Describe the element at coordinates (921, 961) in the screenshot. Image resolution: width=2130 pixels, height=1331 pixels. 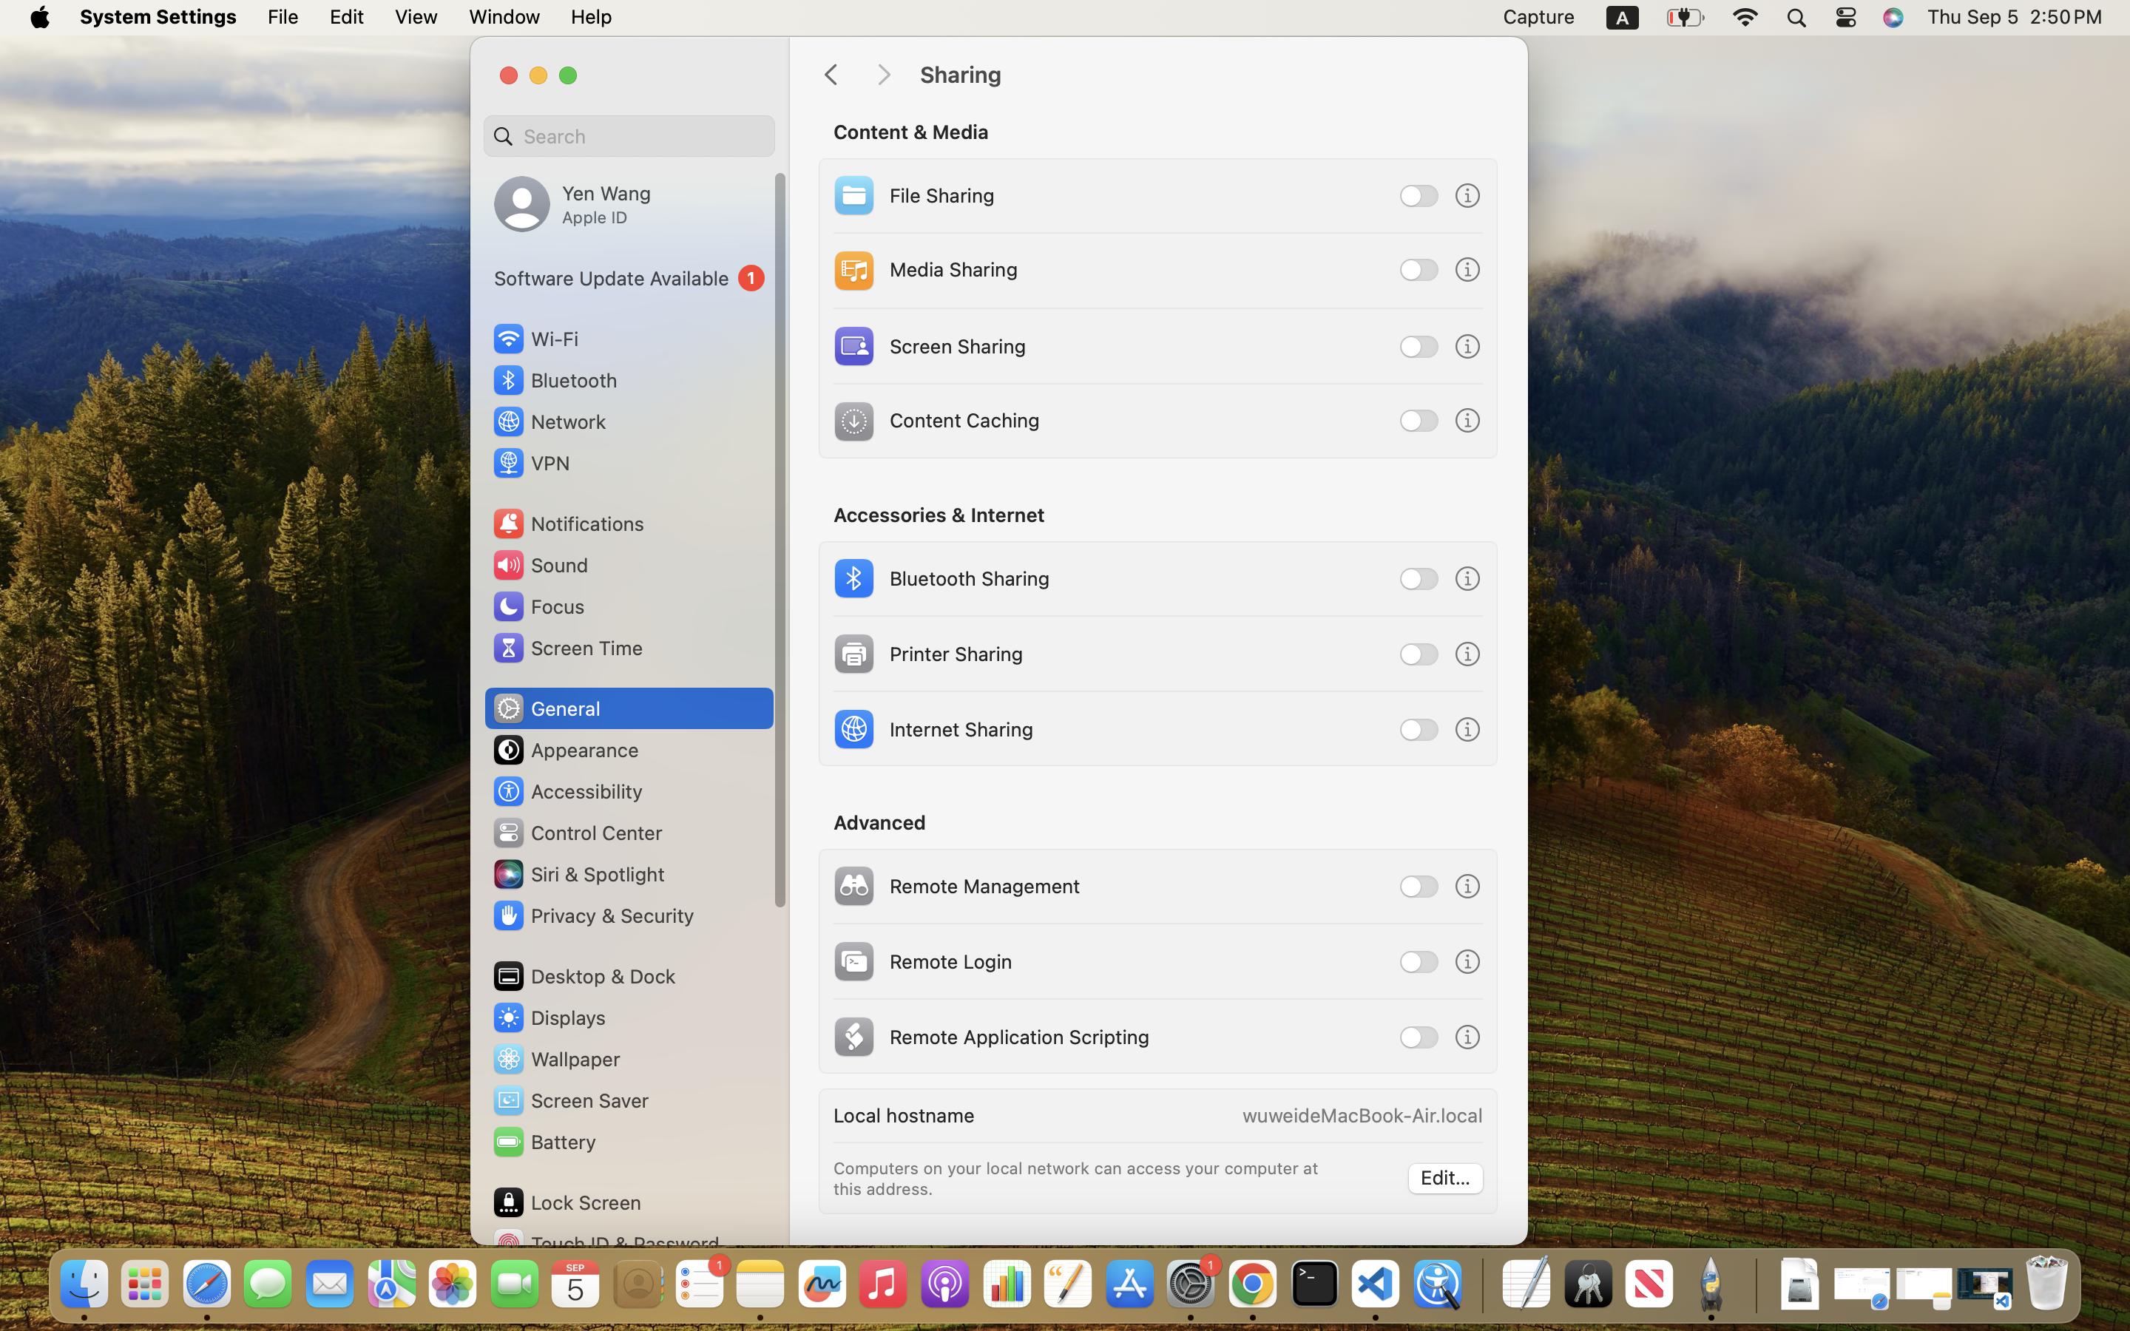
I see `Remote Login` at that location.